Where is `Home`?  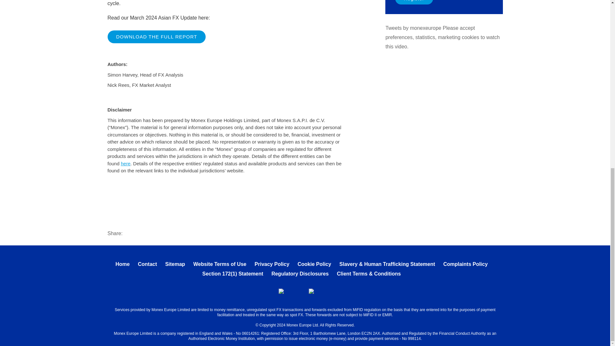
Home is located at coordinates (122, 264).